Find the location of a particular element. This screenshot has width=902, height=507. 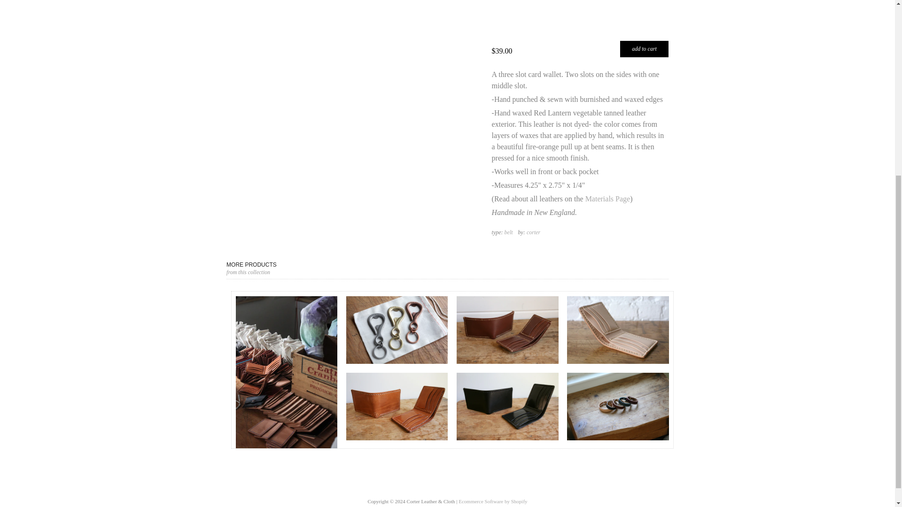

belt is located at coordinates (508, 232).